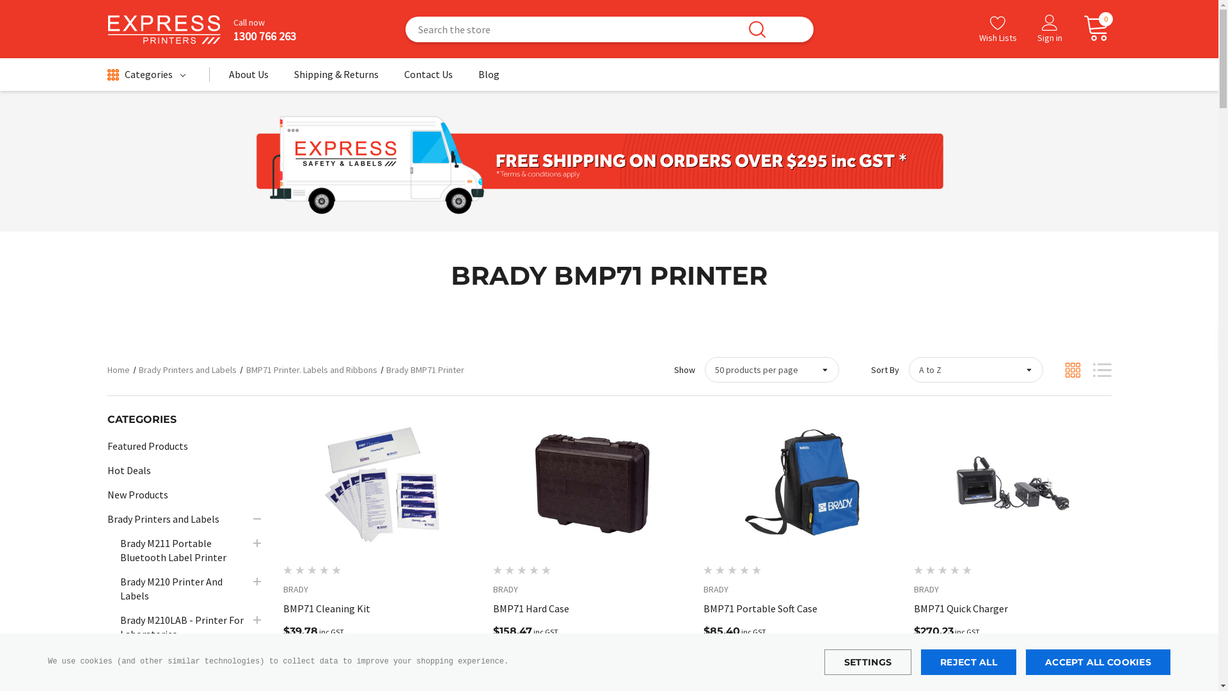 This screenshot has height=691, width=1228. I want to click on 0, so click(1091, 29).